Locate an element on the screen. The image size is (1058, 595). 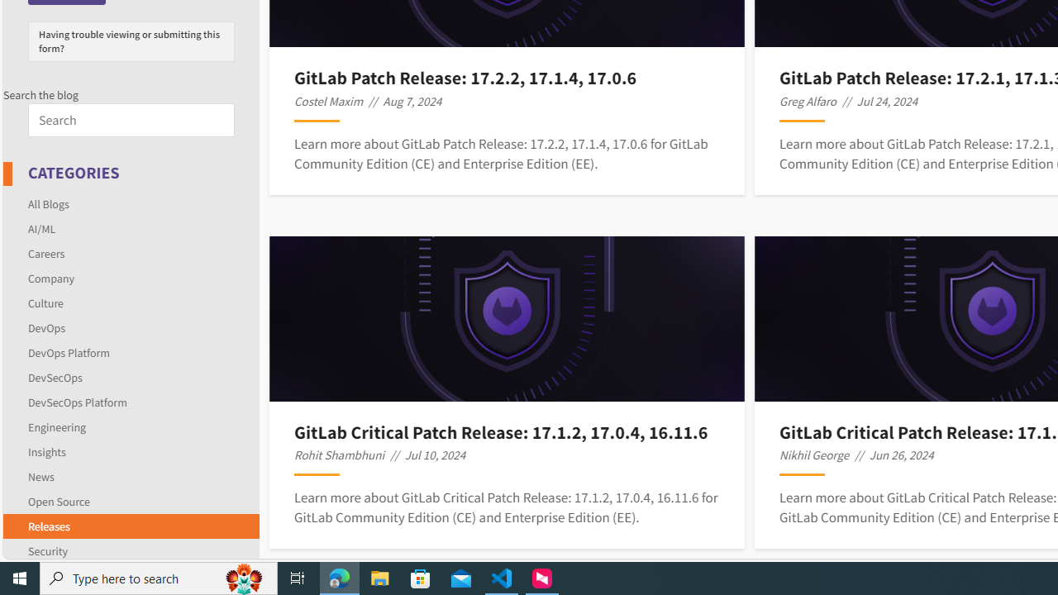
Security is located at coordinates (131, 548).